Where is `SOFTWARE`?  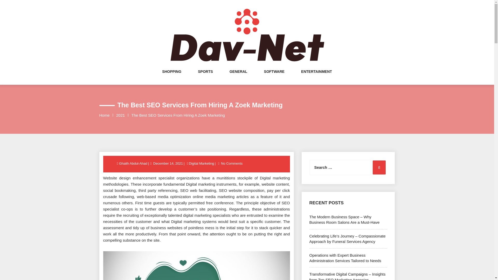 SOFTWARE is located at coordinates (274, 77).